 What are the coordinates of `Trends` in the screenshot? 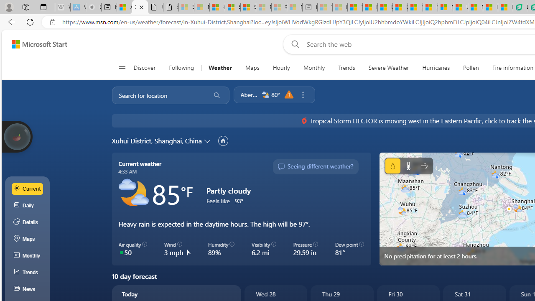 It's located at (28, 273).